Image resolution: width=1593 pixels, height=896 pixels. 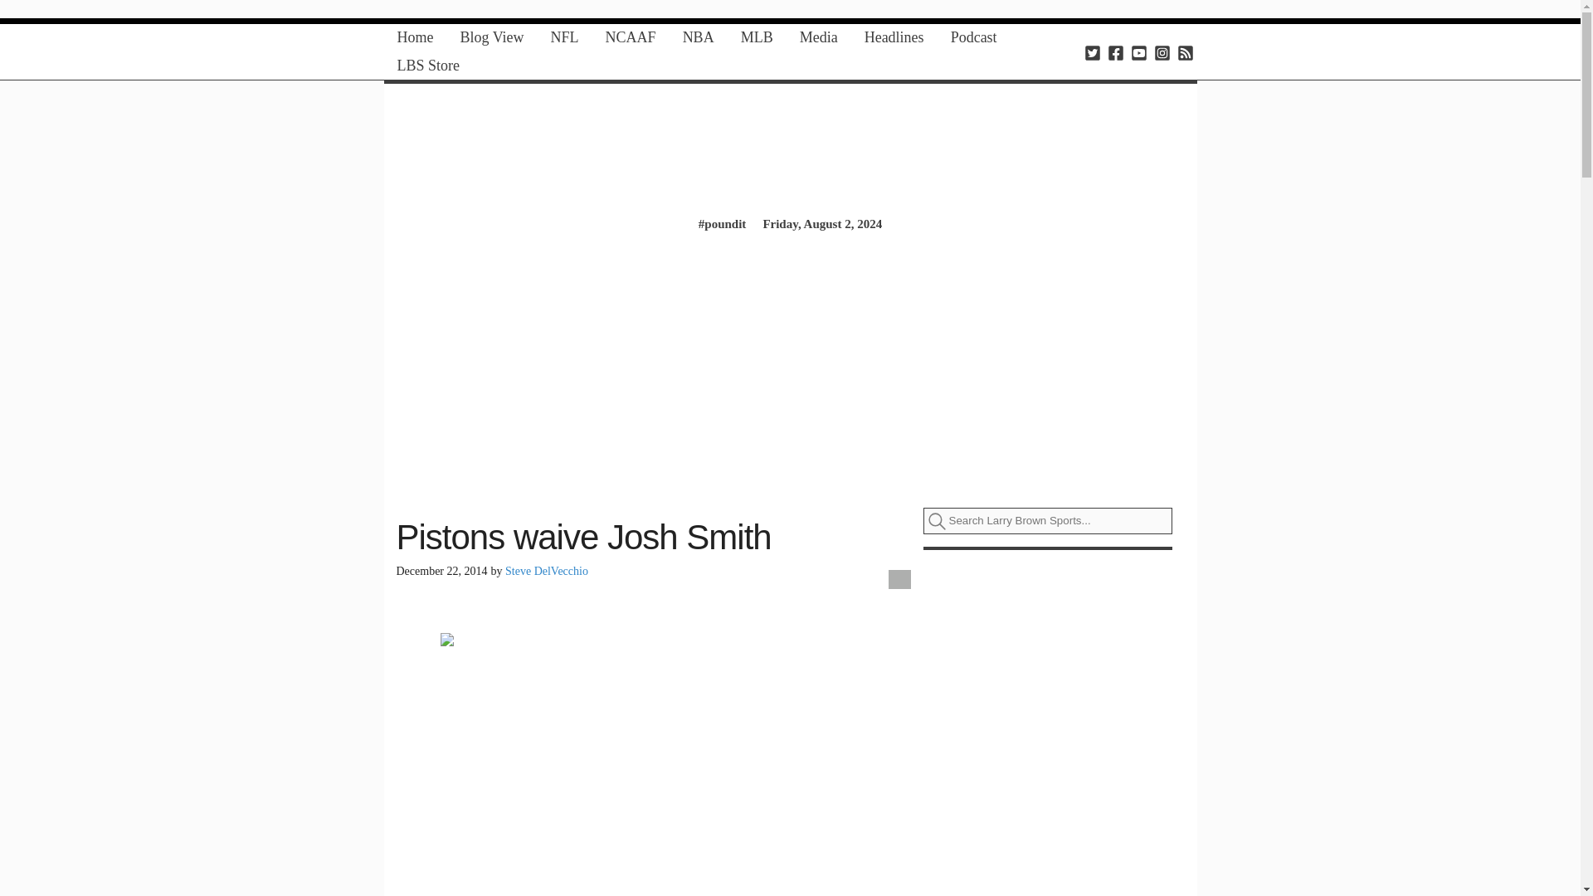 I want to click on Media, so click(x=818, y=37).